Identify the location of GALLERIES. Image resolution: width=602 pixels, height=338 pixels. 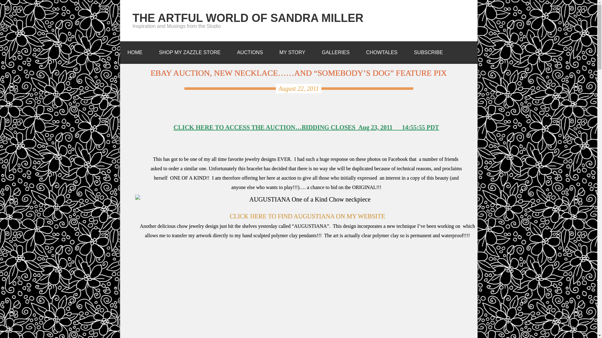
(335, 51).